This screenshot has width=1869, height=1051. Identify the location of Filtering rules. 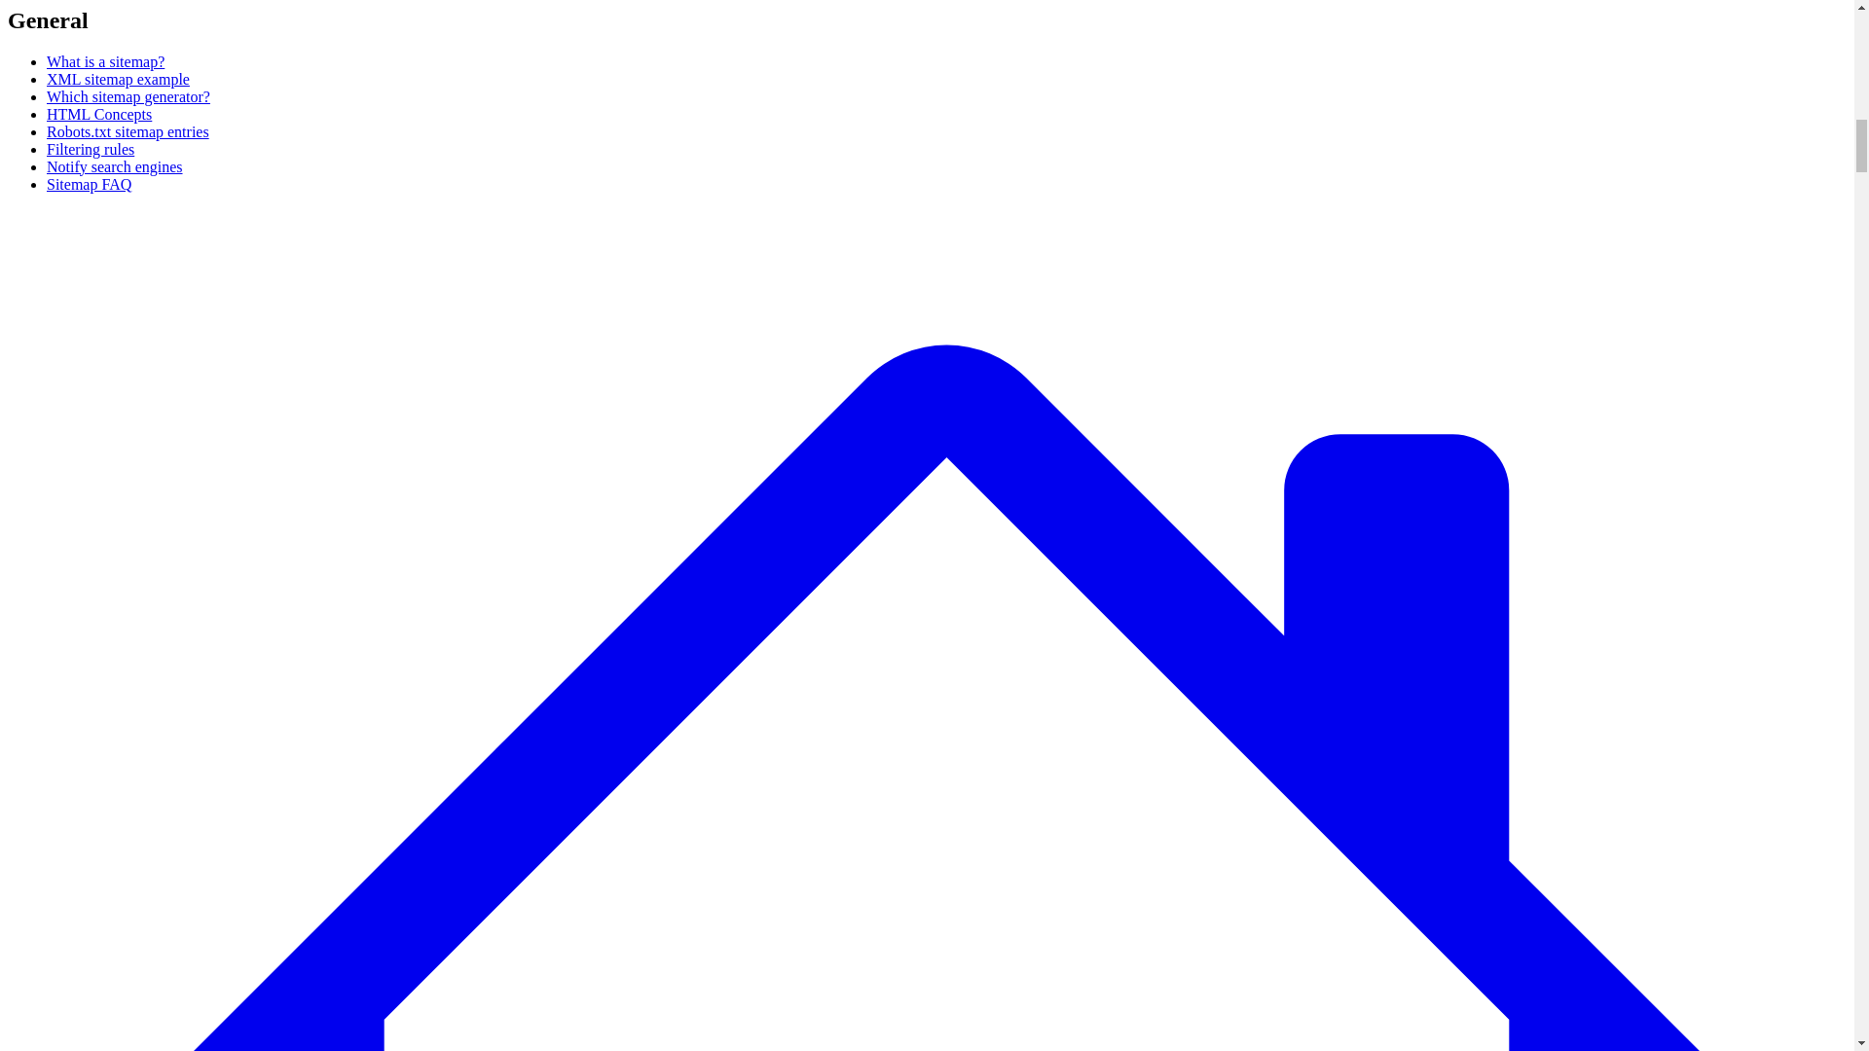
(91, 149).